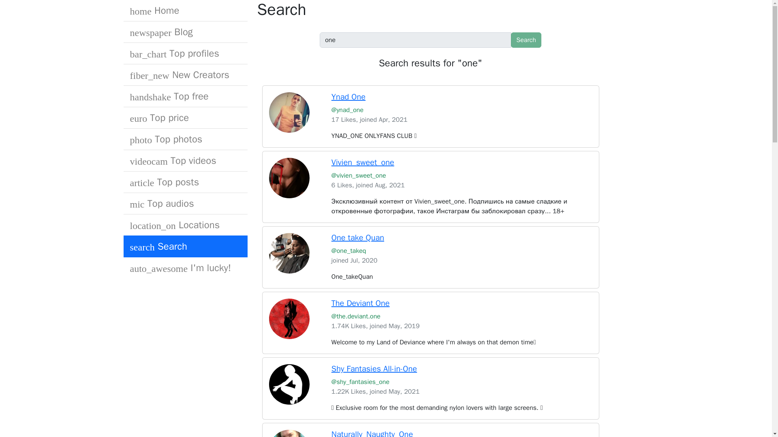 The image size is (778, 437). Describe the element at coordinates (185, 246) in the screenshot. I see `search Search` at that location.